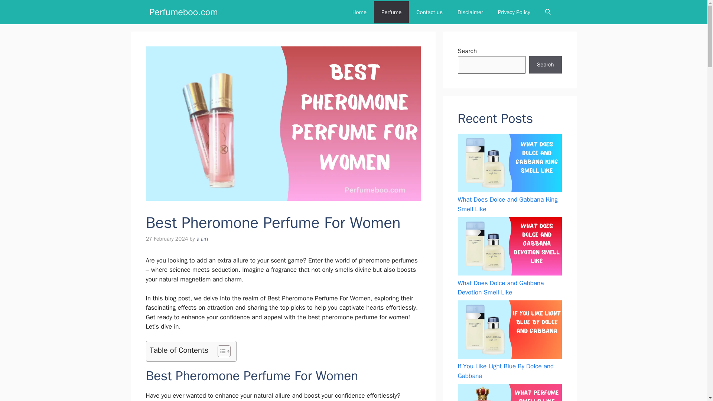 The image size is (713, 401). Describe the element at coordinates (183, 12) in the screenshot. I see `Perfumeboo.com` at that location.